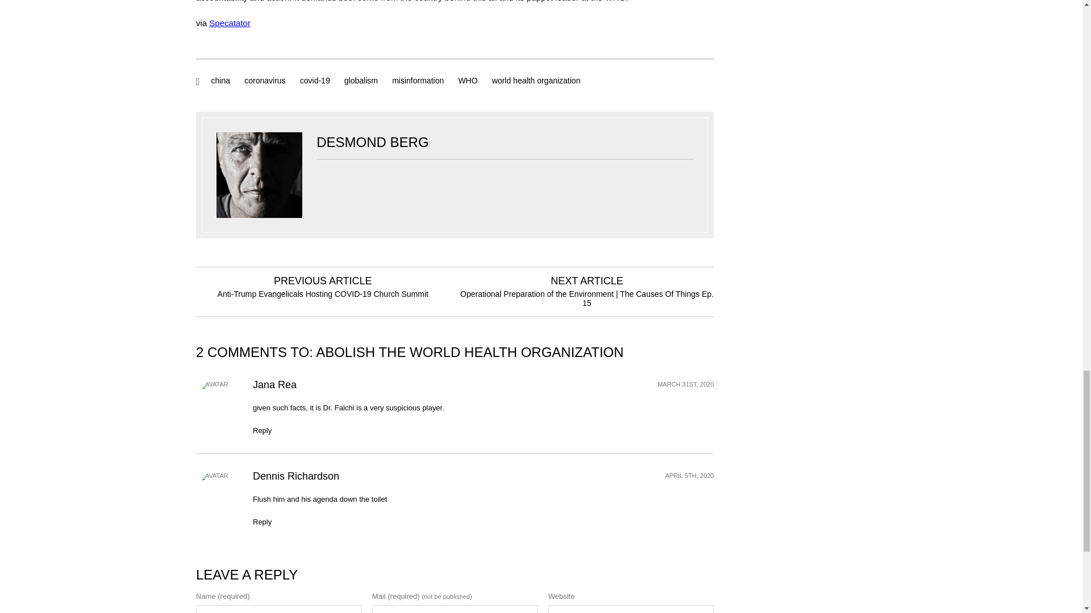 Image resolution: width=1091 pixels, height=613 pixels. I want to click on WHO, so click(468, 81).